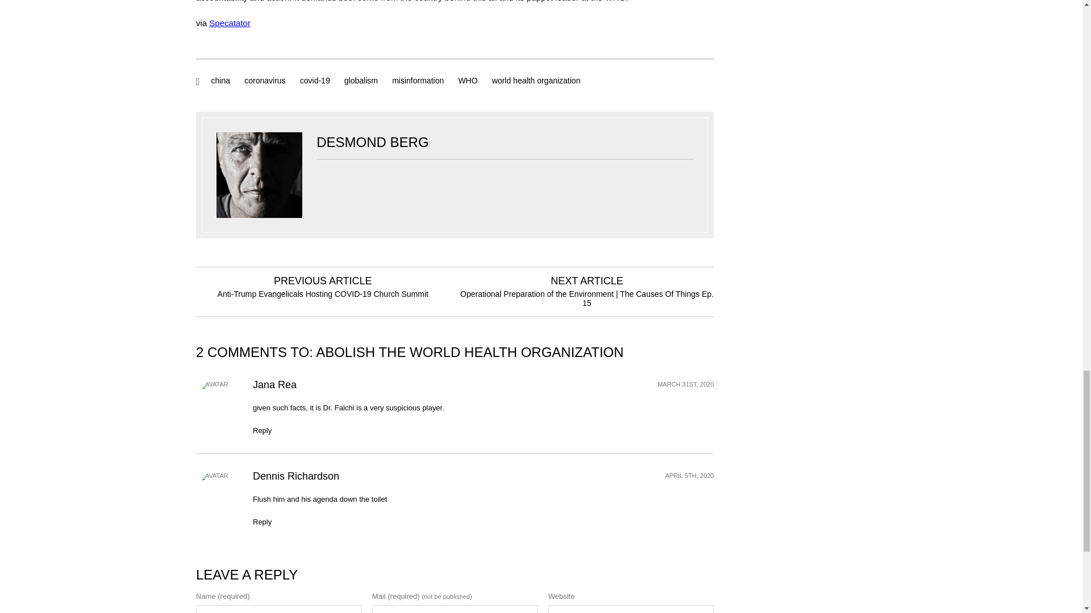 Image resolution: width=1091 pixels, height=613 pixels. I want to click on WHO, so click(468, 81).